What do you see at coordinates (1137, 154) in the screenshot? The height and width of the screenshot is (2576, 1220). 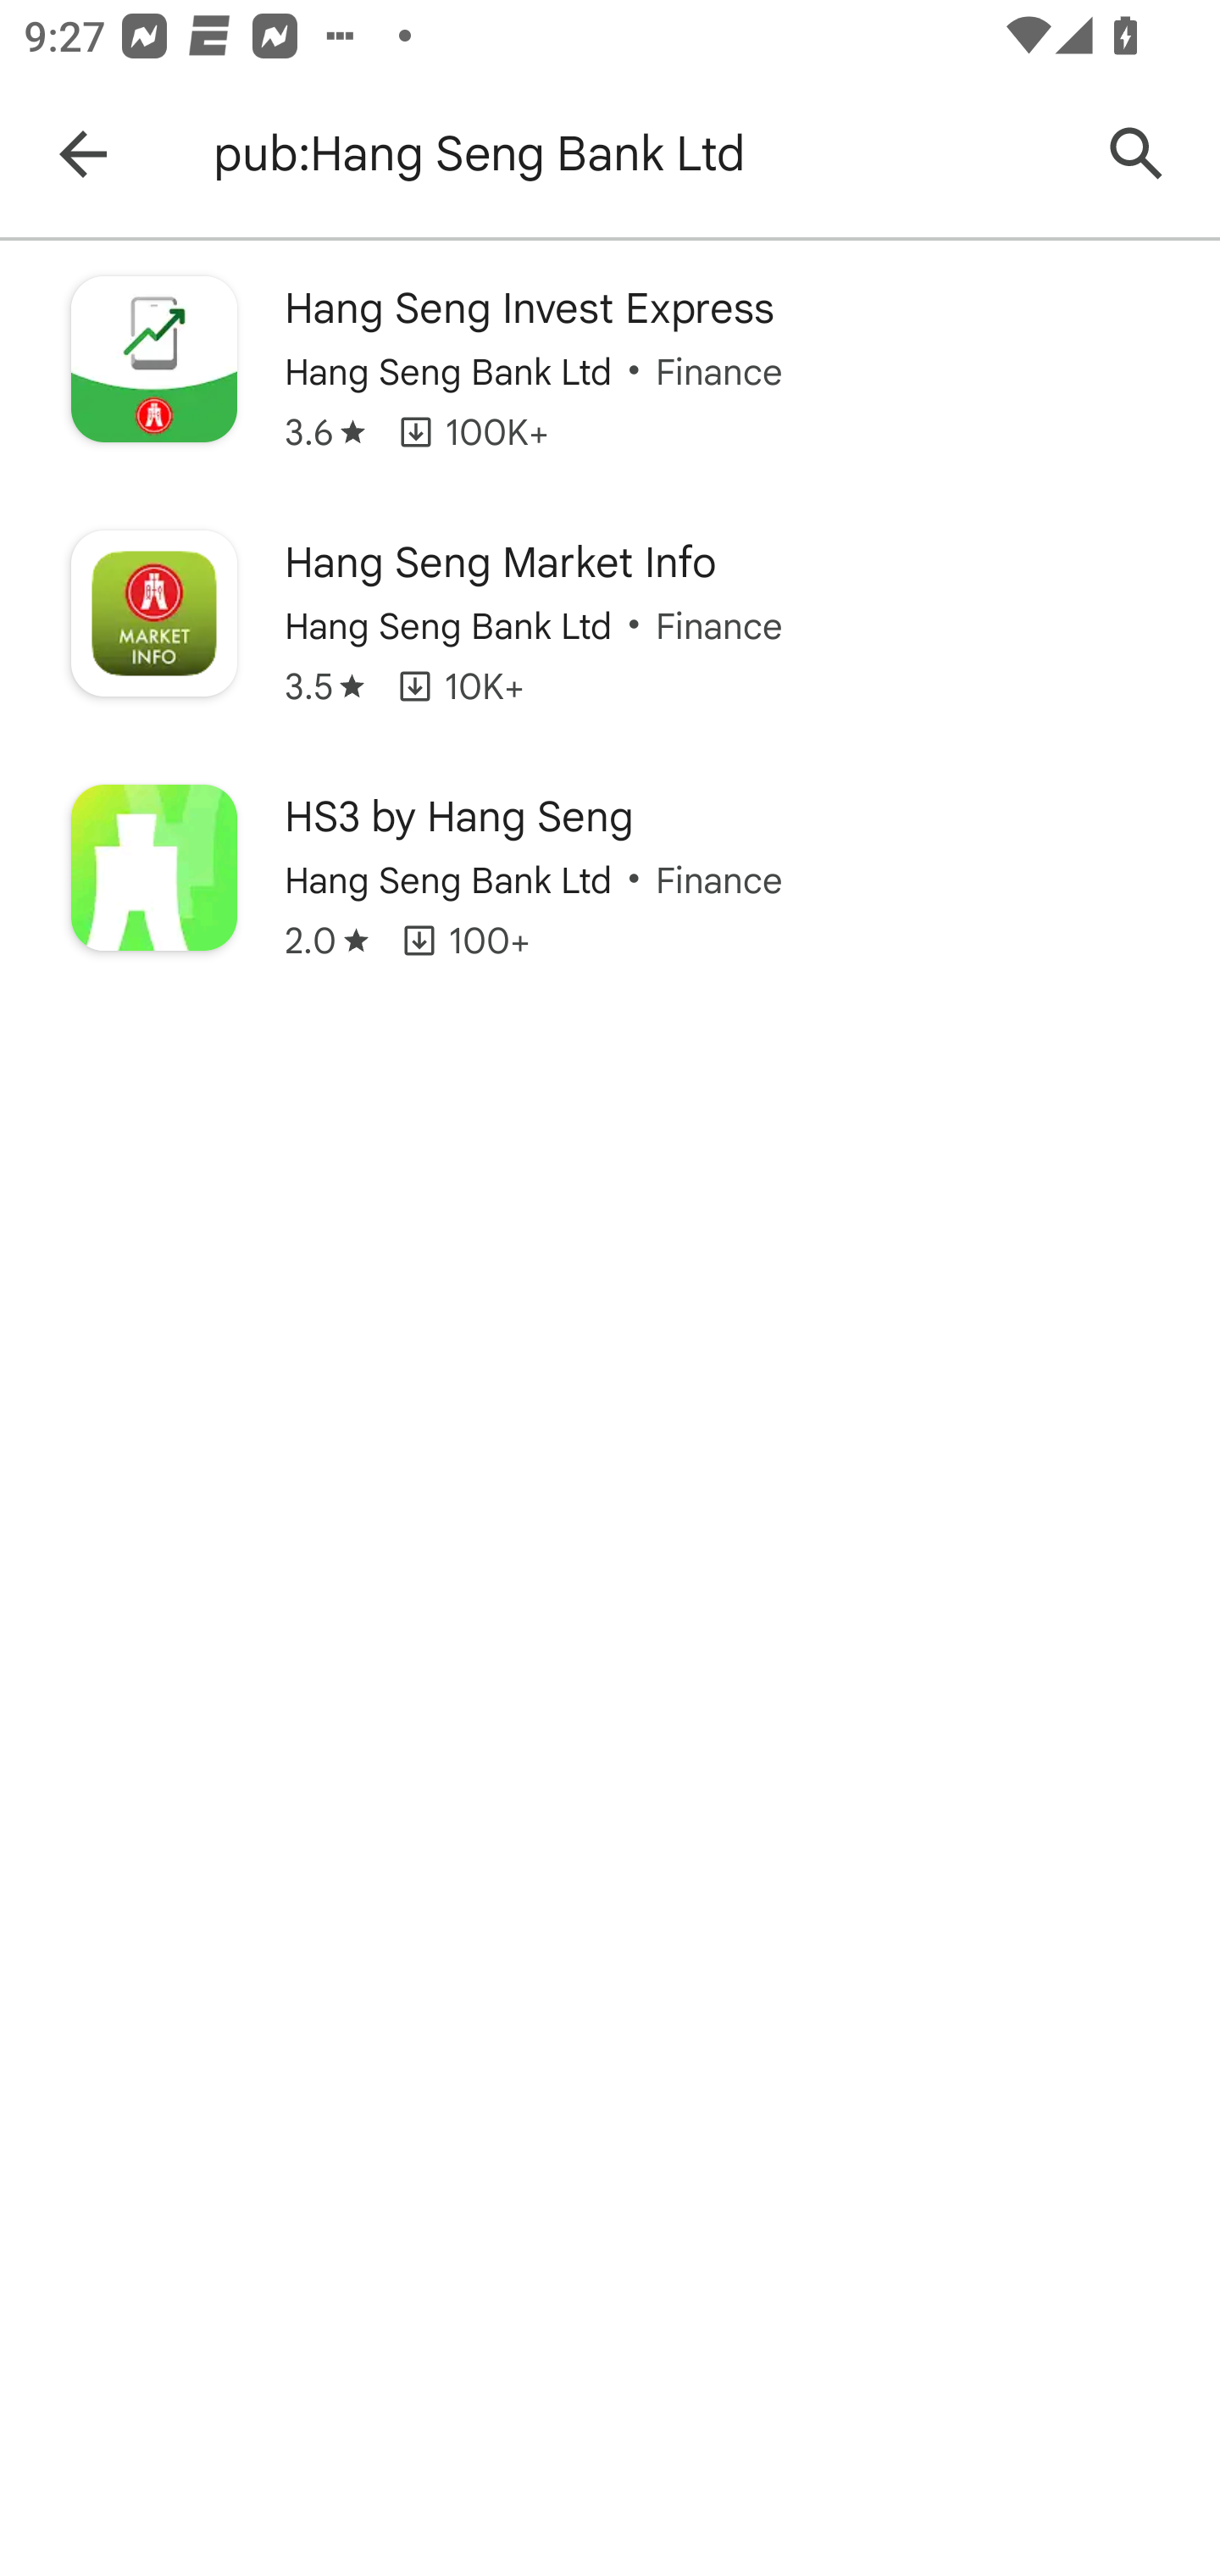 I see `Search Google Play` at bounding box center [1137, 154].